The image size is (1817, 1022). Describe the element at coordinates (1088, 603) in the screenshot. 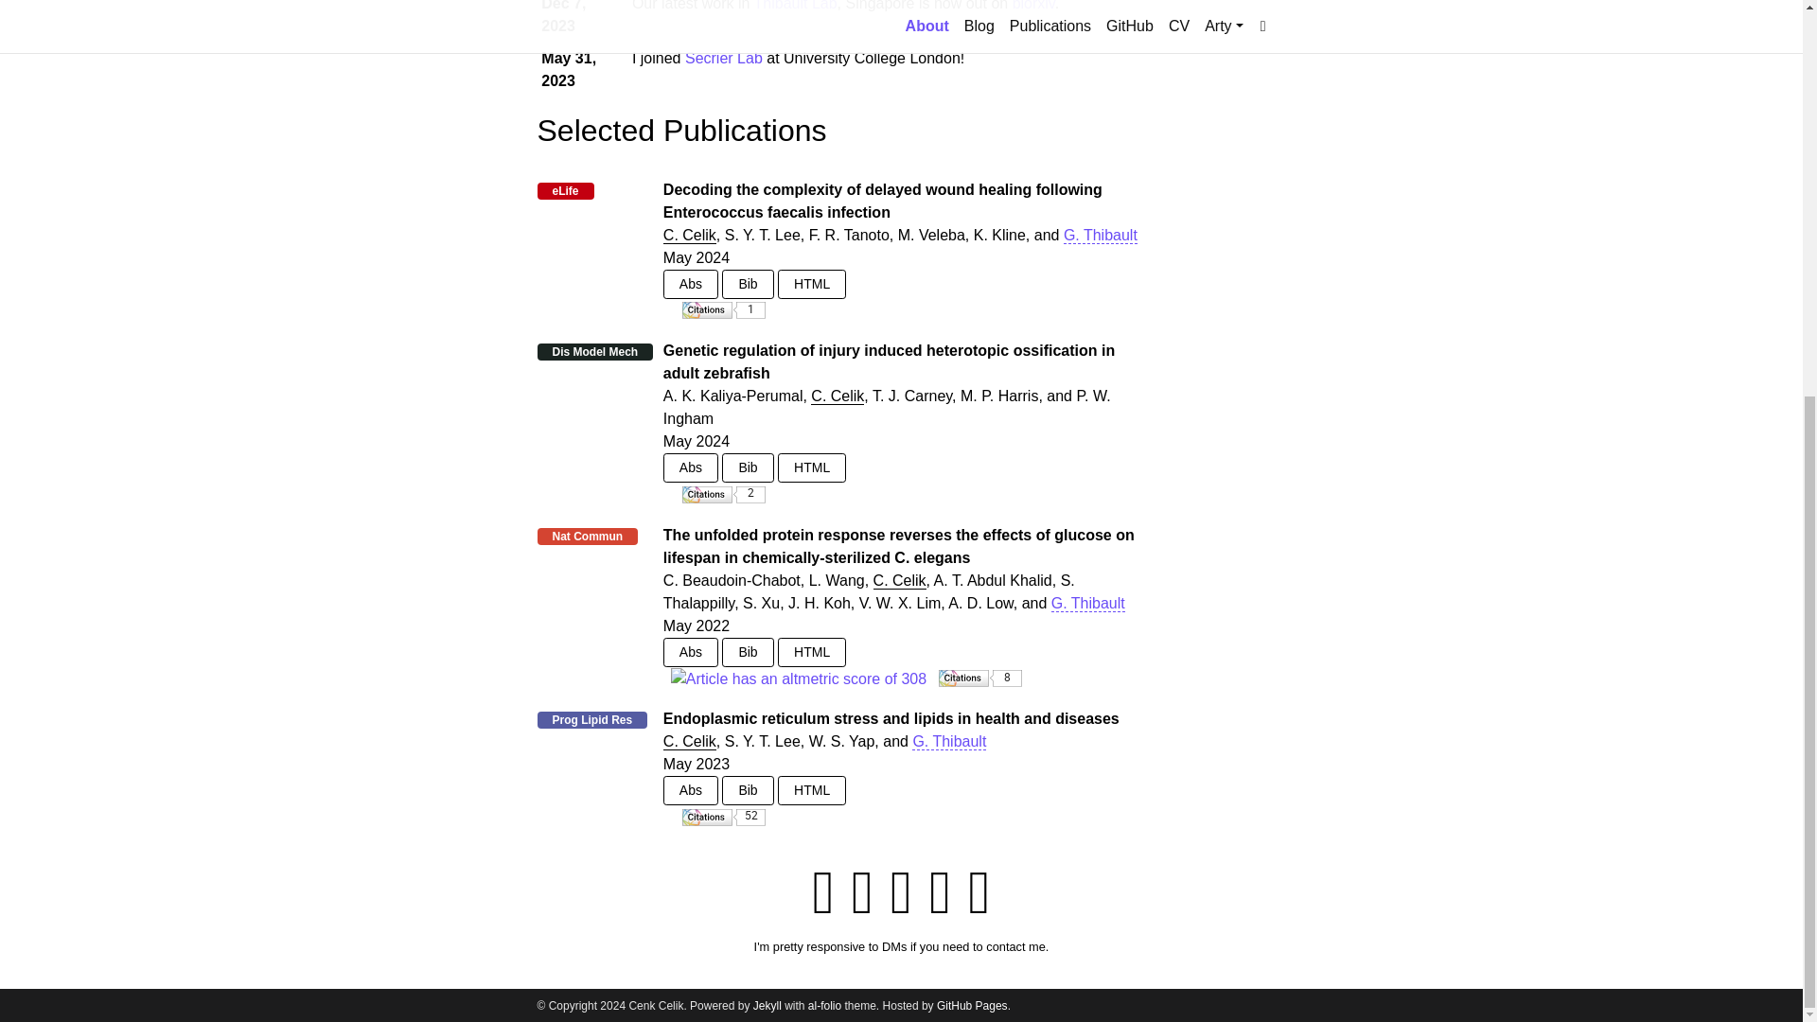

I see `G. Thibault` at that location.